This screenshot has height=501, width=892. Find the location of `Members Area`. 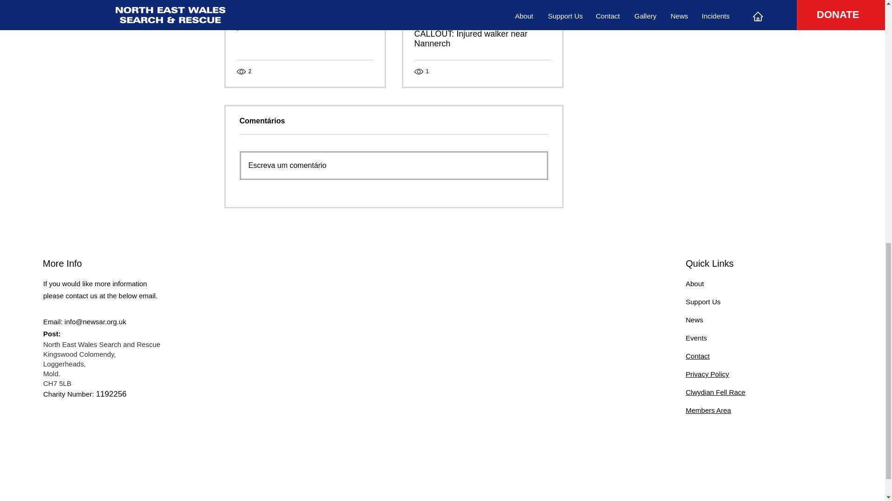

Members Area is located at coordinates (708, 410).